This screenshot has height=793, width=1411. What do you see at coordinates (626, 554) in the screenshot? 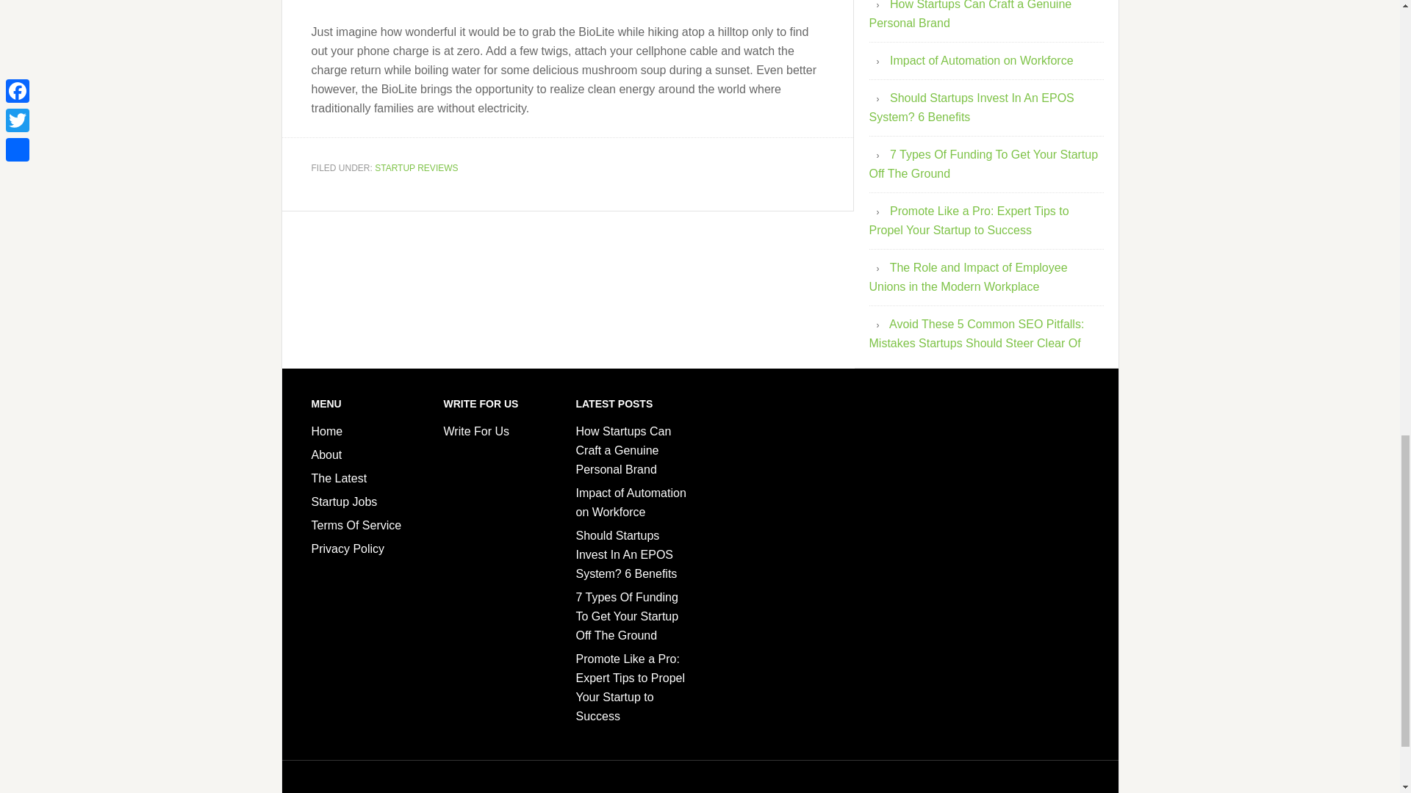
I see `Should Startups Invest In An EPOS System? 6 Benefits` at bounding box center [626, 554].